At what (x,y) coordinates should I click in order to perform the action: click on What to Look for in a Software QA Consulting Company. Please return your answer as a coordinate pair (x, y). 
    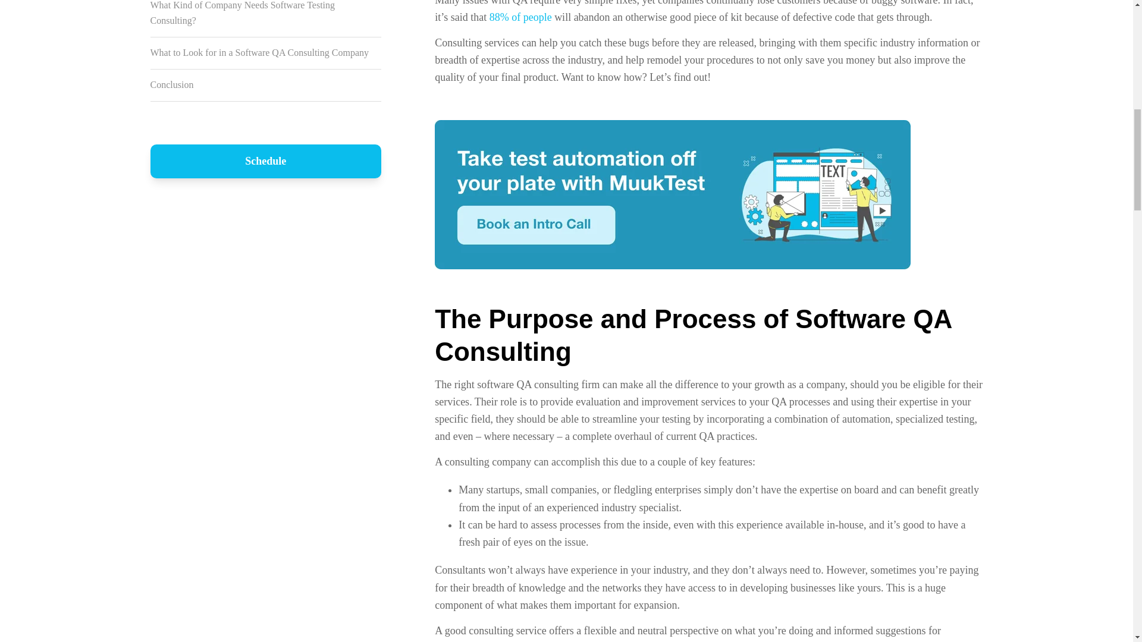
    Looking at the image, I should click on (259, 52).